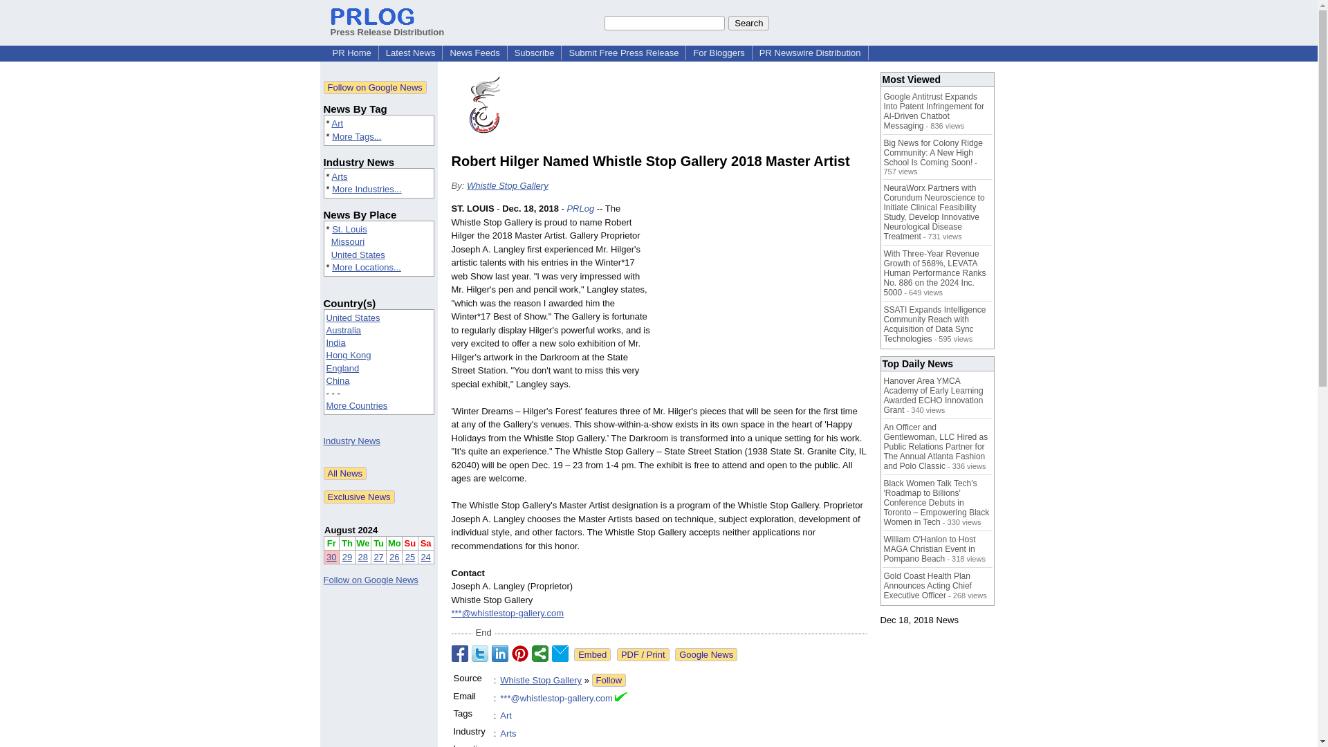 Image resolution: width=1328 pixels, height=747 pixels. What do you see at coordinates (410, 53) in the screenshot?
I see `Latest News` at bounding box center [410, 53].